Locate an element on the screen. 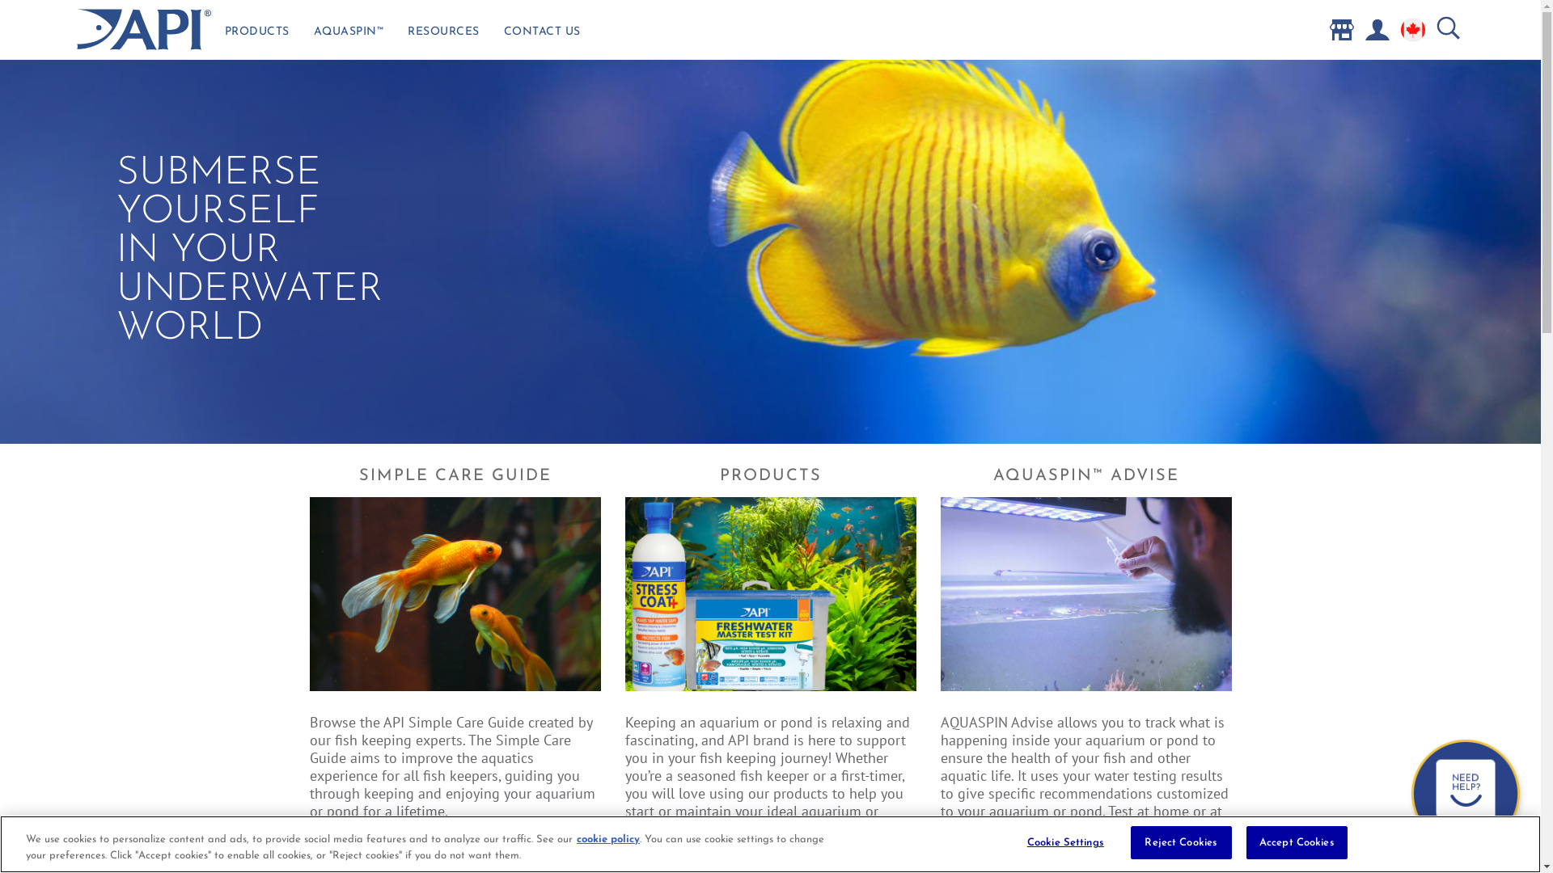 The height and width of the screenshot is (873, 1553). PRODUCTS is located at coordinates (256, 36).